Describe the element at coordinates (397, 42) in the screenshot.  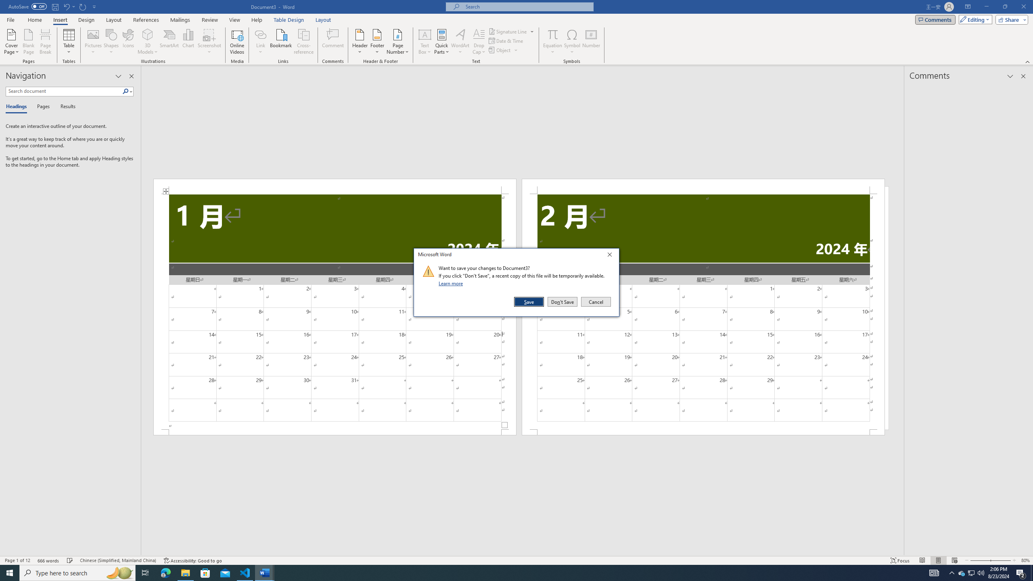
I see `Page Number` at that location.